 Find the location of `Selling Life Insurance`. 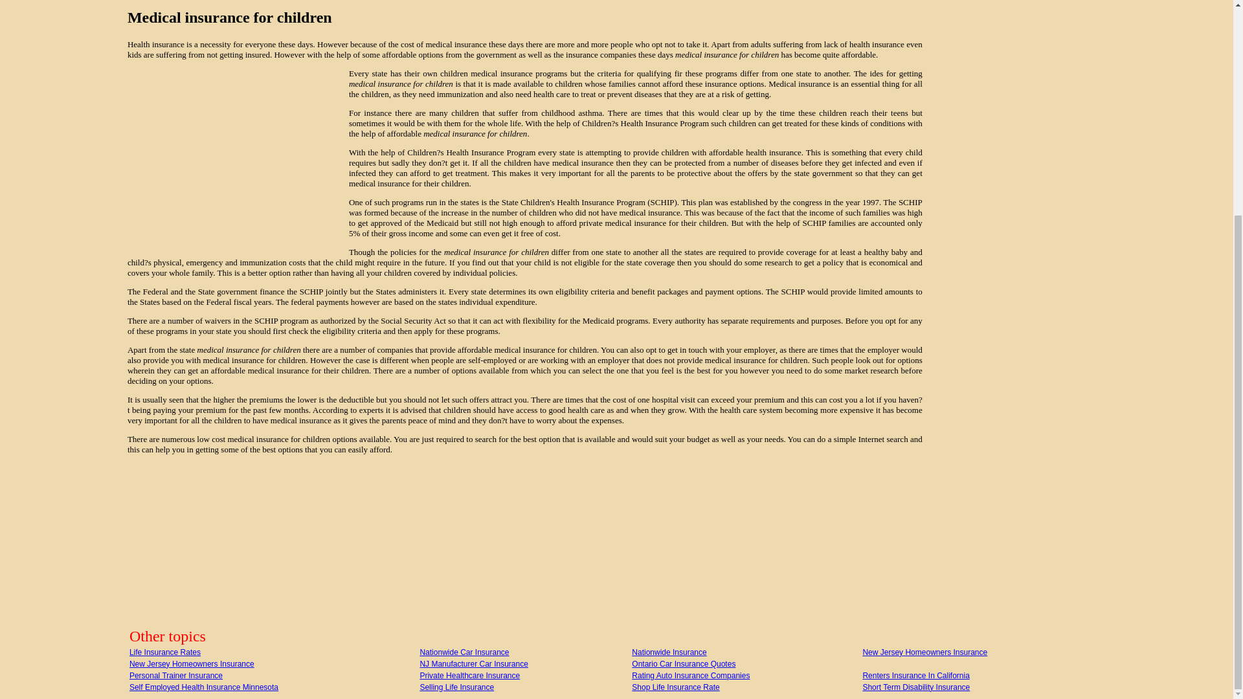

Selling Life Insurance is located at coordinates (456, 687).